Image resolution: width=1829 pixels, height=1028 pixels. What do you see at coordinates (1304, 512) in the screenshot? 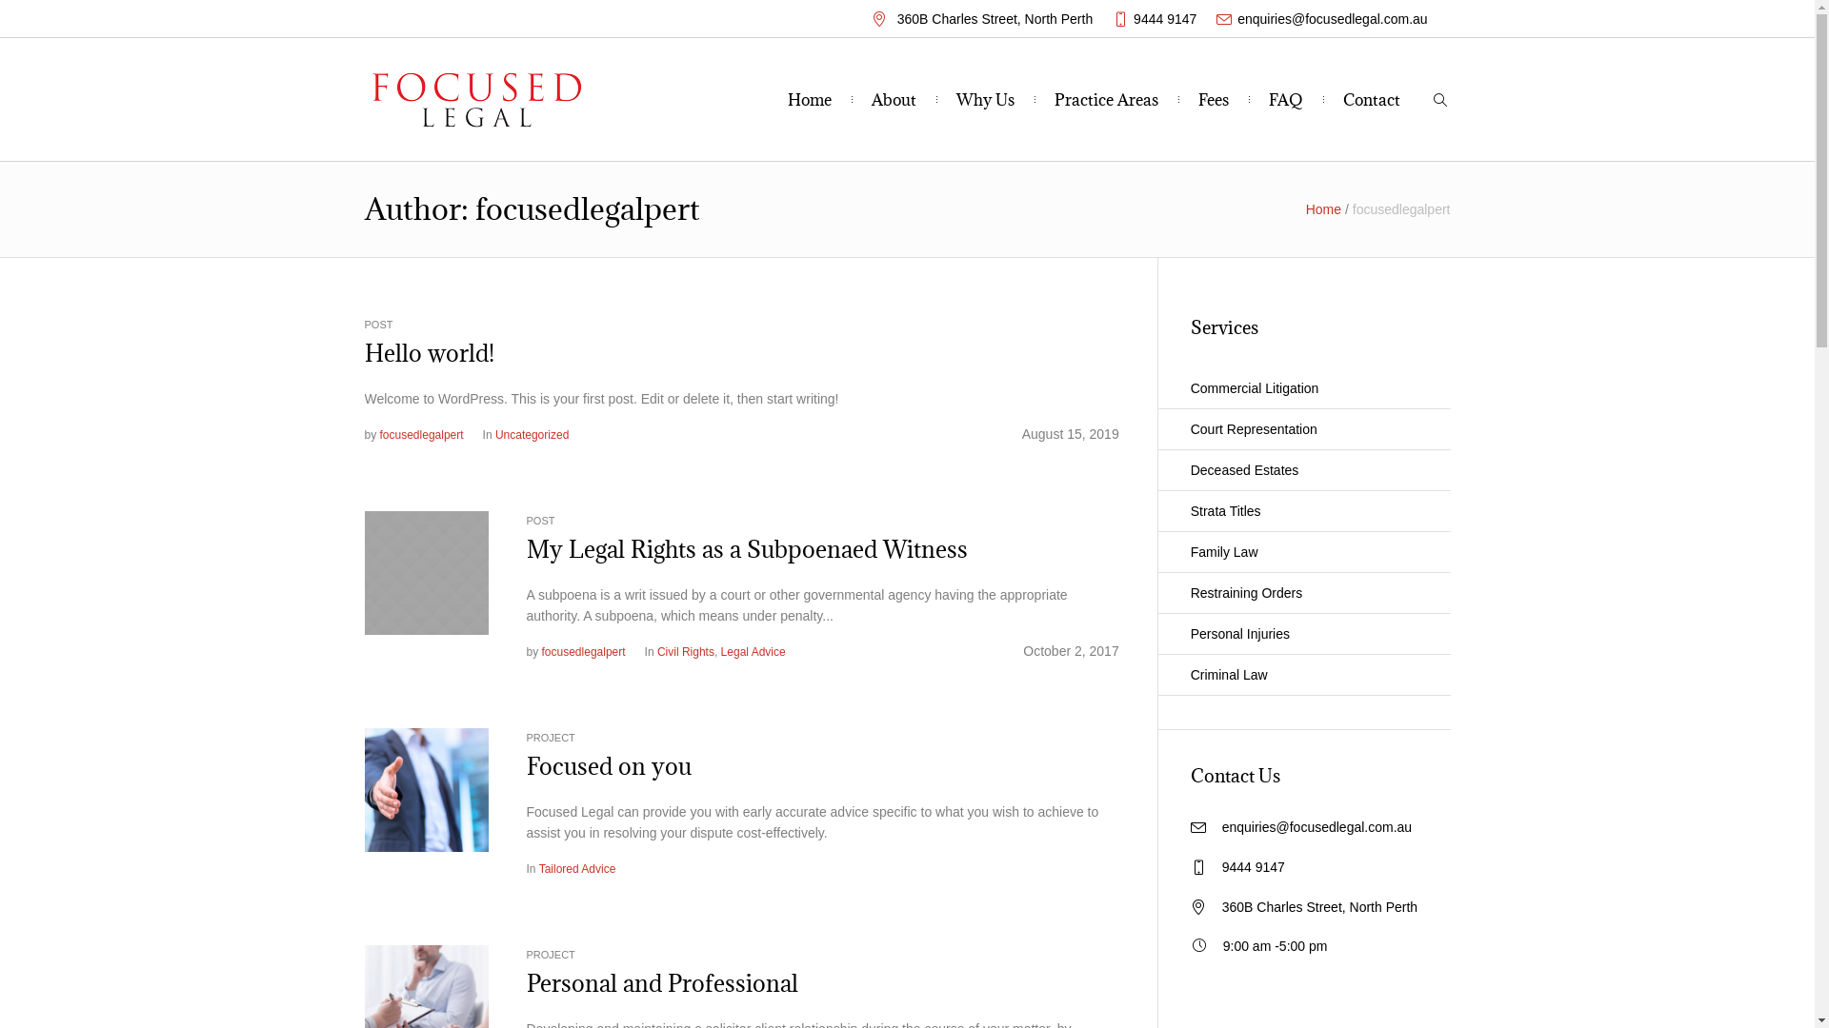
I see `Strata Titles` at bounding box center [1304, 512].